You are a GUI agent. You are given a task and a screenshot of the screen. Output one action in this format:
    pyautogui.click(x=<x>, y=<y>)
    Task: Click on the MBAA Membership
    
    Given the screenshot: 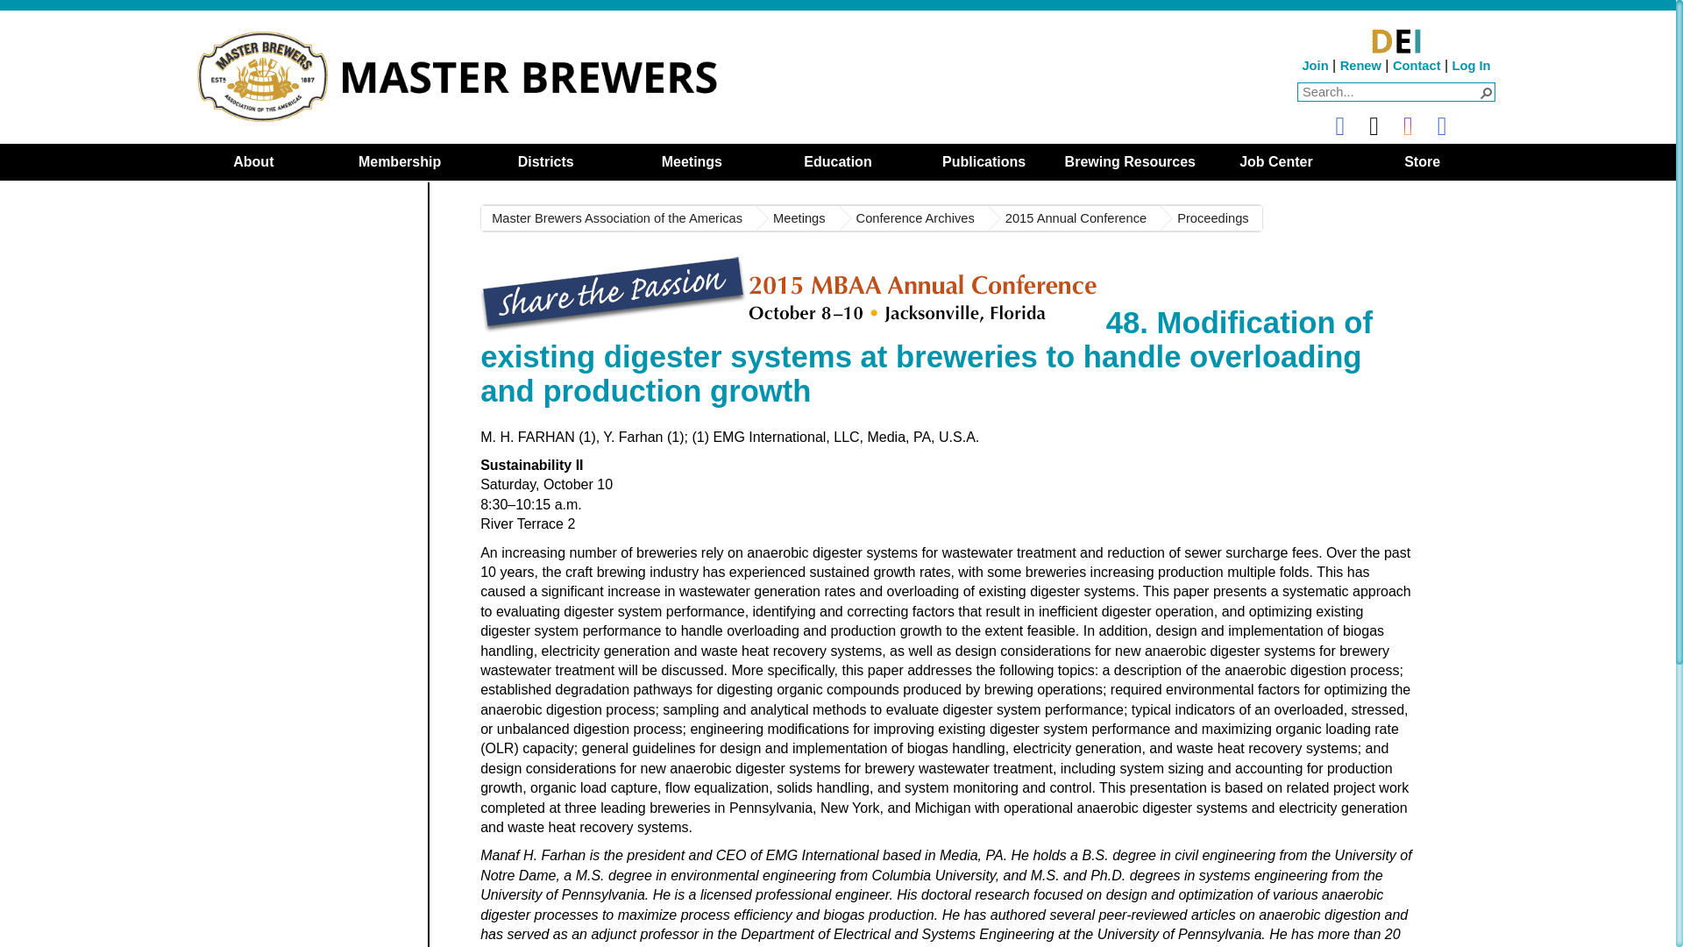 What is the action you would take?
    pyautogui.click(x=400, y=161)
    